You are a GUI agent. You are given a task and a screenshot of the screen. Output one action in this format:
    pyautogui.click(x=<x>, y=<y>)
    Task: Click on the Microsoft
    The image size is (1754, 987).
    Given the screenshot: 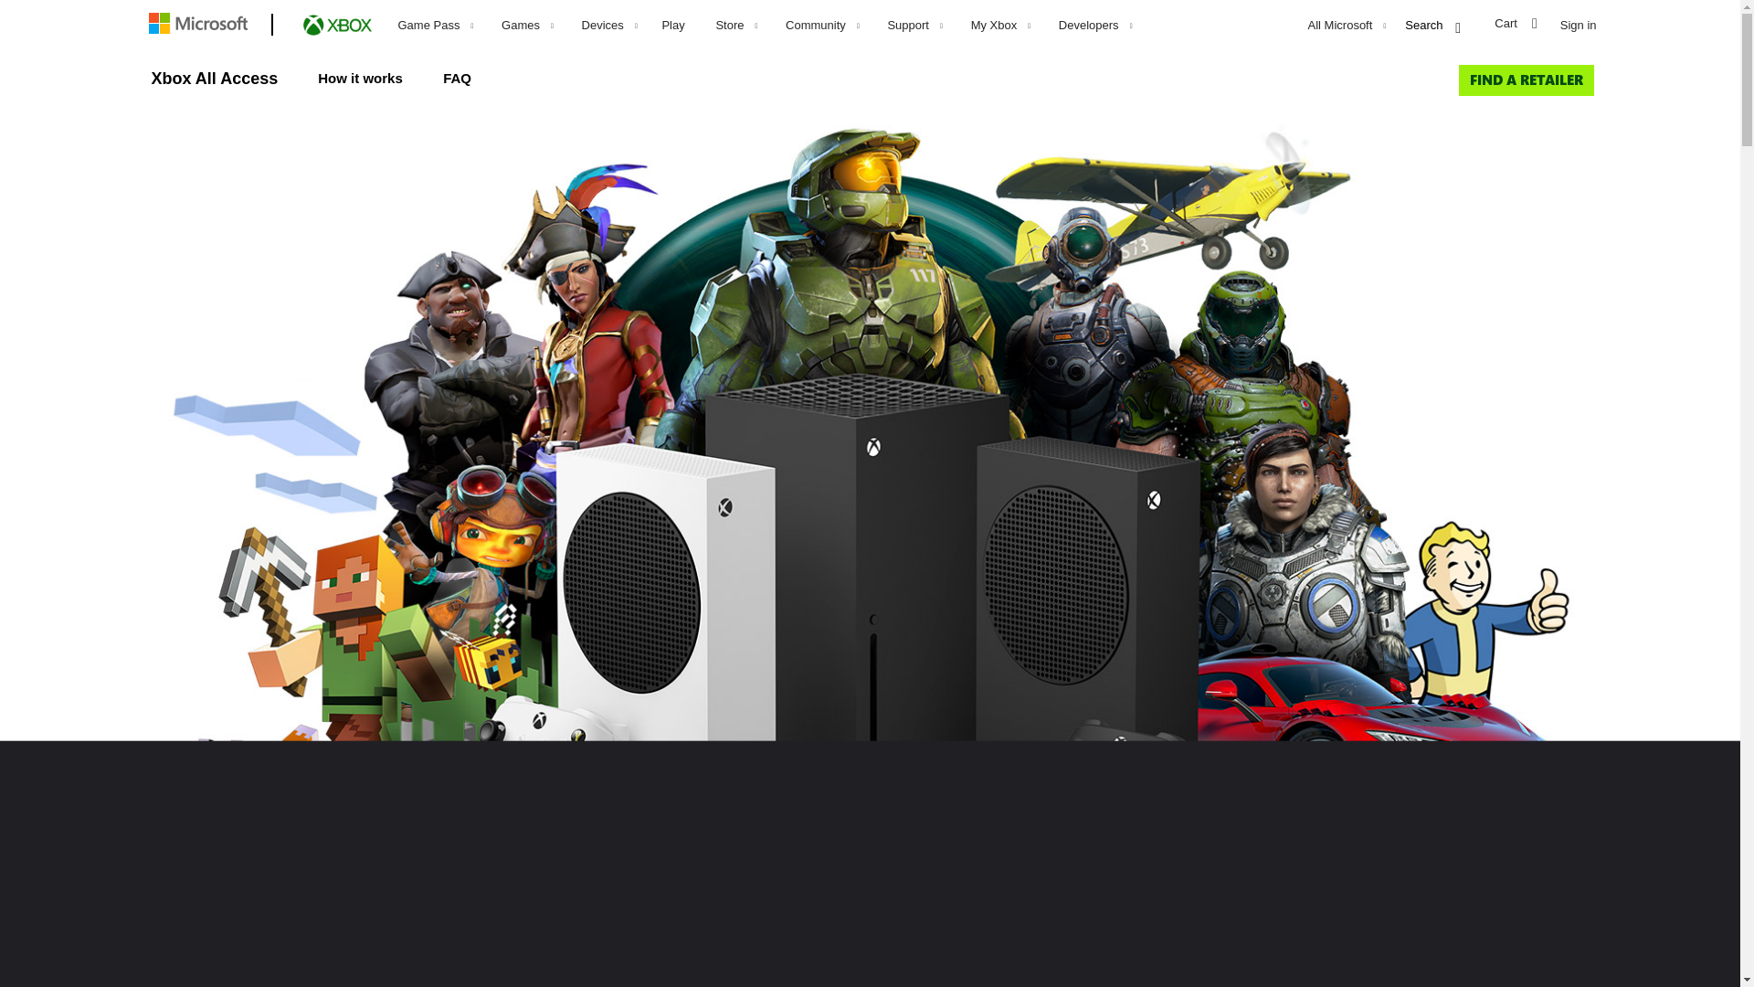 What is the action you would take?
    pyautogui.click(x=201, y=26)
    